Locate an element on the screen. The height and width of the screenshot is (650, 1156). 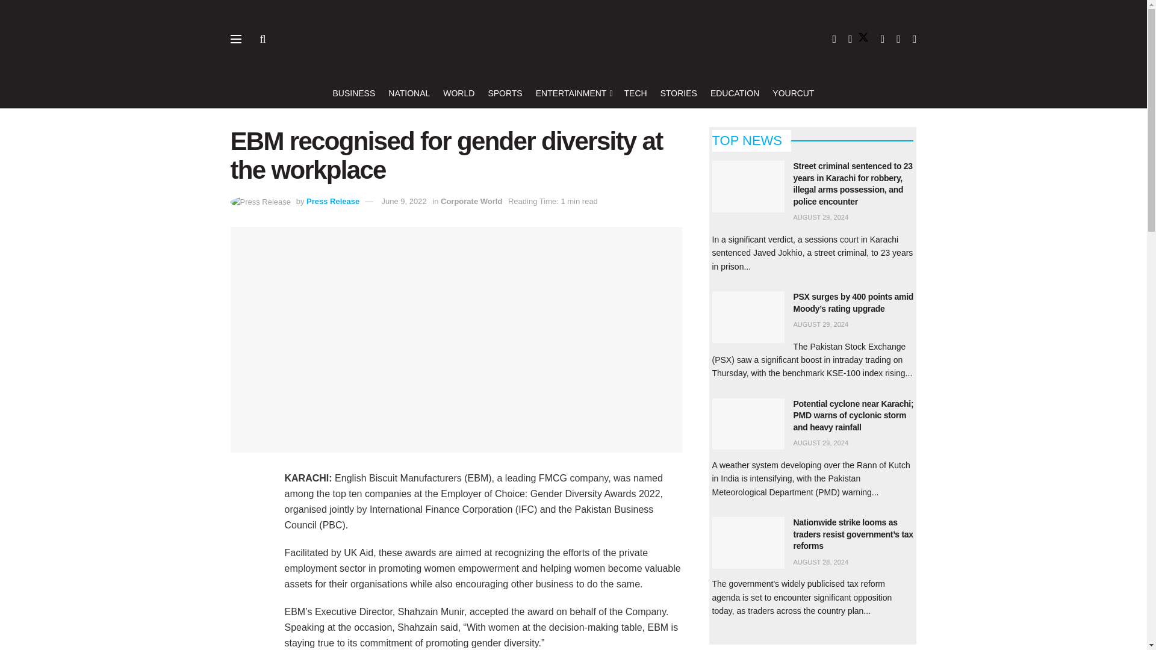
EDUCATION is located at coordinates (735, 93).